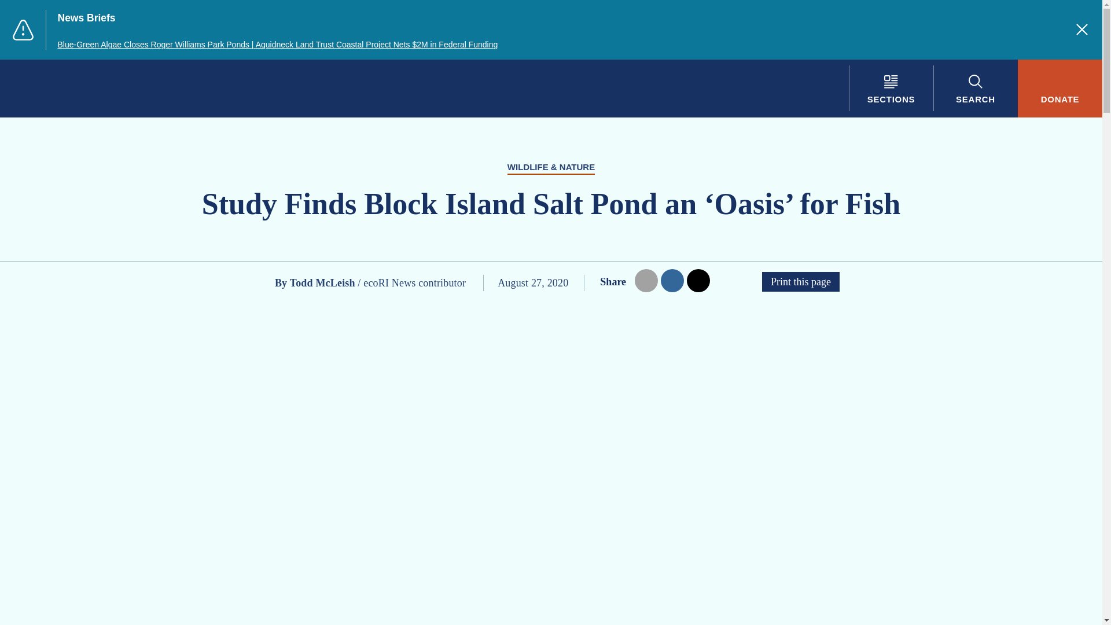 The width and height of the screenshot is (1111, 625). Describe the element at coordinates (975, 88) in the screenshot. I see `Search Button` at that location.